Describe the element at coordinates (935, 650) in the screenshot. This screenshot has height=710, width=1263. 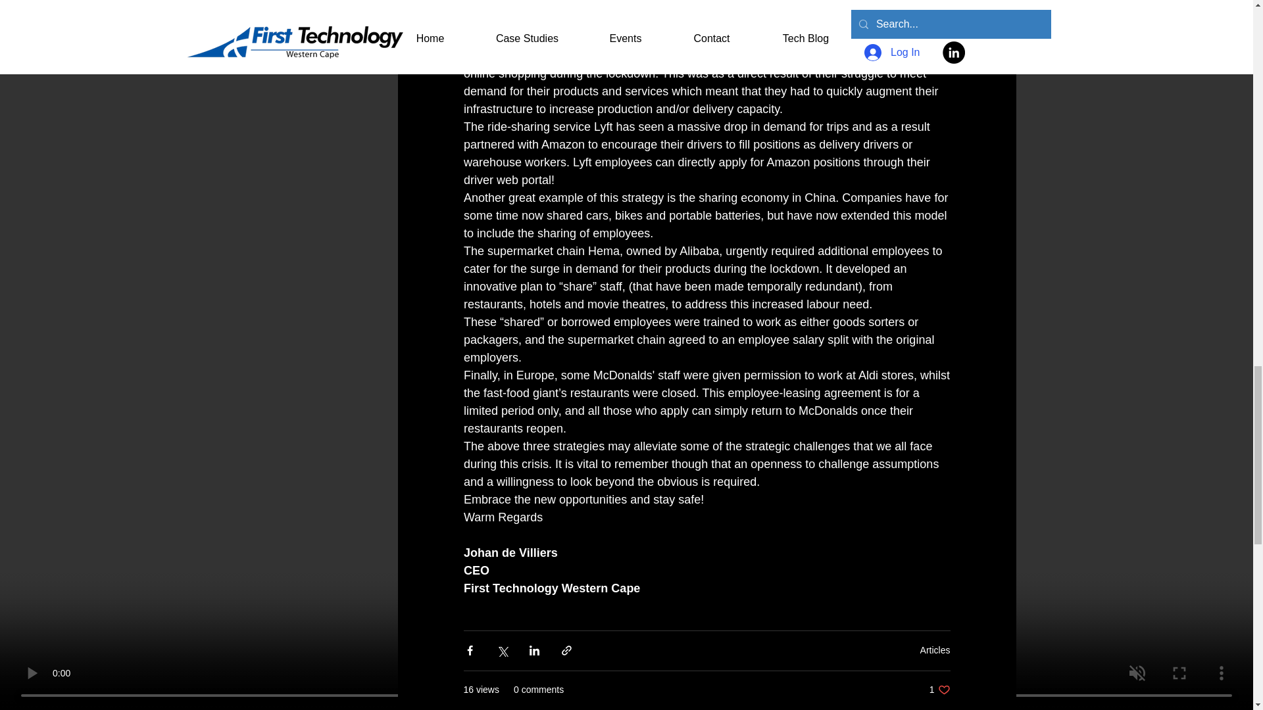
I see `Articles` at that location.